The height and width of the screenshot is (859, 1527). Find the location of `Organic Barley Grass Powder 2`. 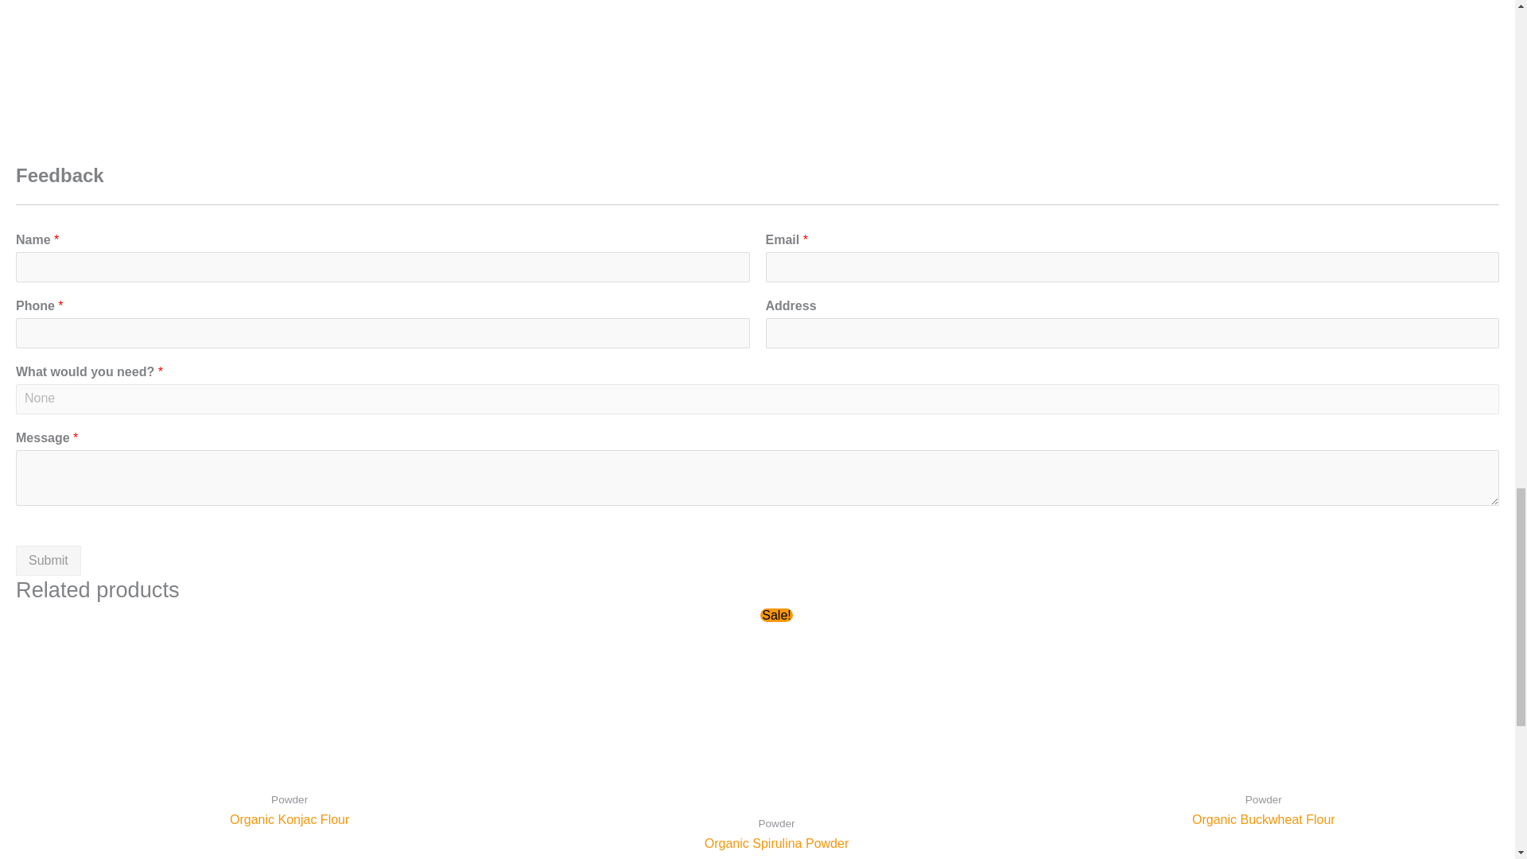

Organic Barley Grass Powder 2 is located at coordinates (492, 71).